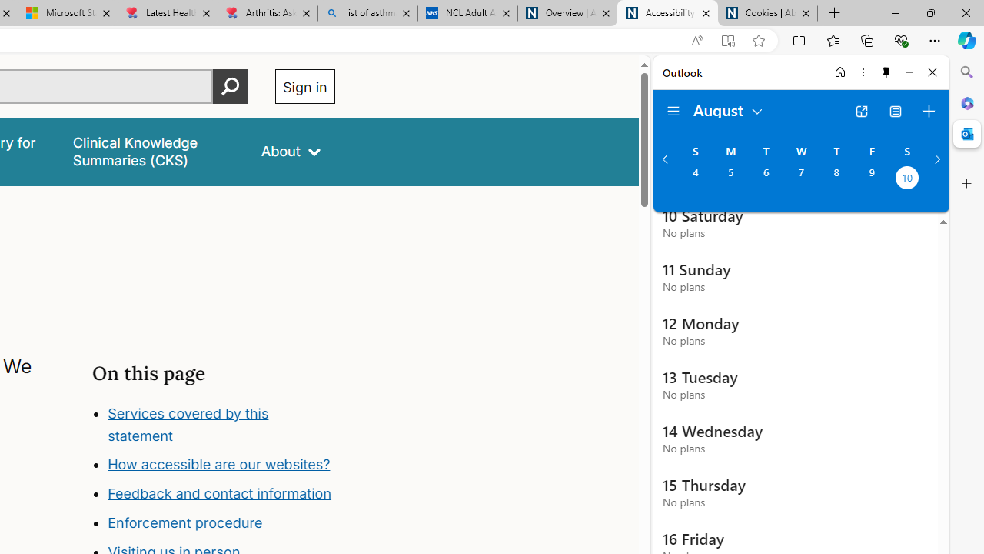 The height and width of the screenshot is (554, 984). Describe the element at coordinates (729, 109) in the screenshot. I see `August` at that location.